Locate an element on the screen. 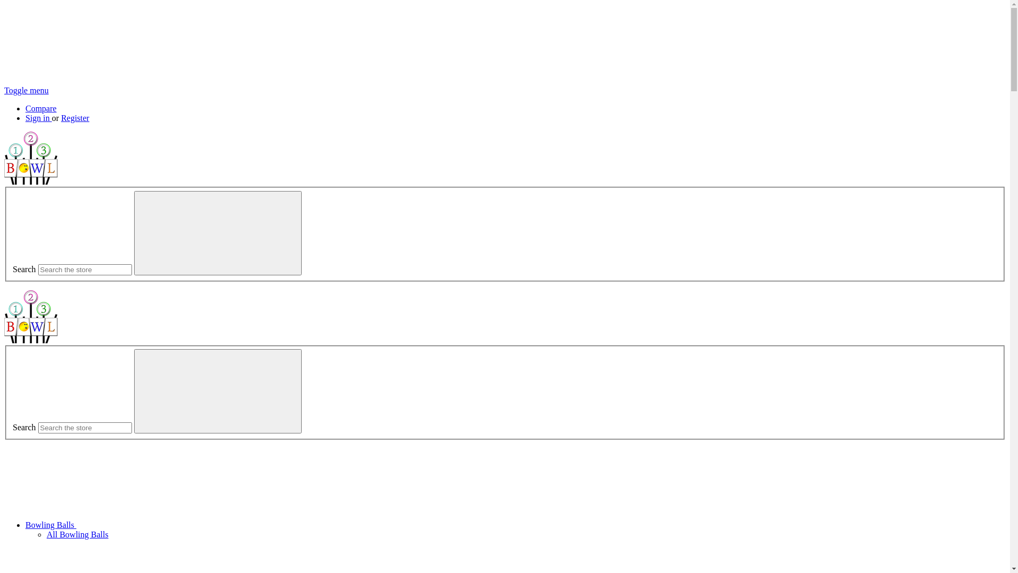 The image size is (1018, 573). 123Bowl is located at coordinates (31, 317).